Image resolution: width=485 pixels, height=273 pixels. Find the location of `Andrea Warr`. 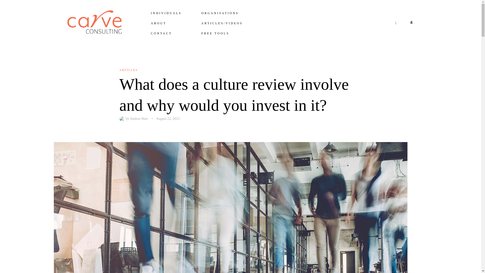

Andrea Warr is located at coordinates (139, 119).